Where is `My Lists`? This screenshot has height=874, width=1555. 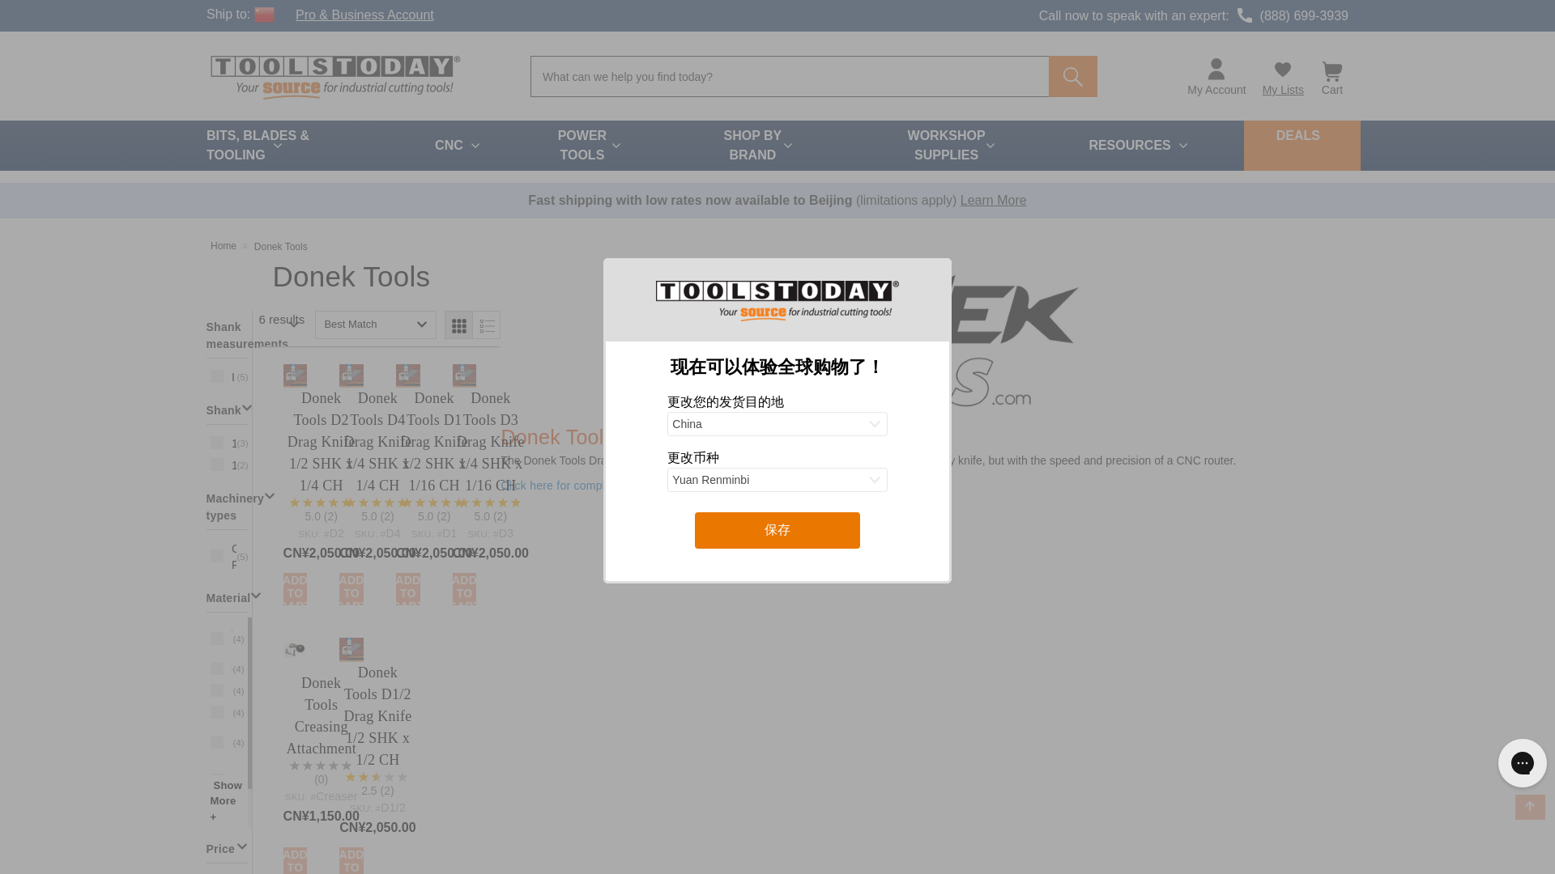
My Lists is located at coordinates (1283, 76).